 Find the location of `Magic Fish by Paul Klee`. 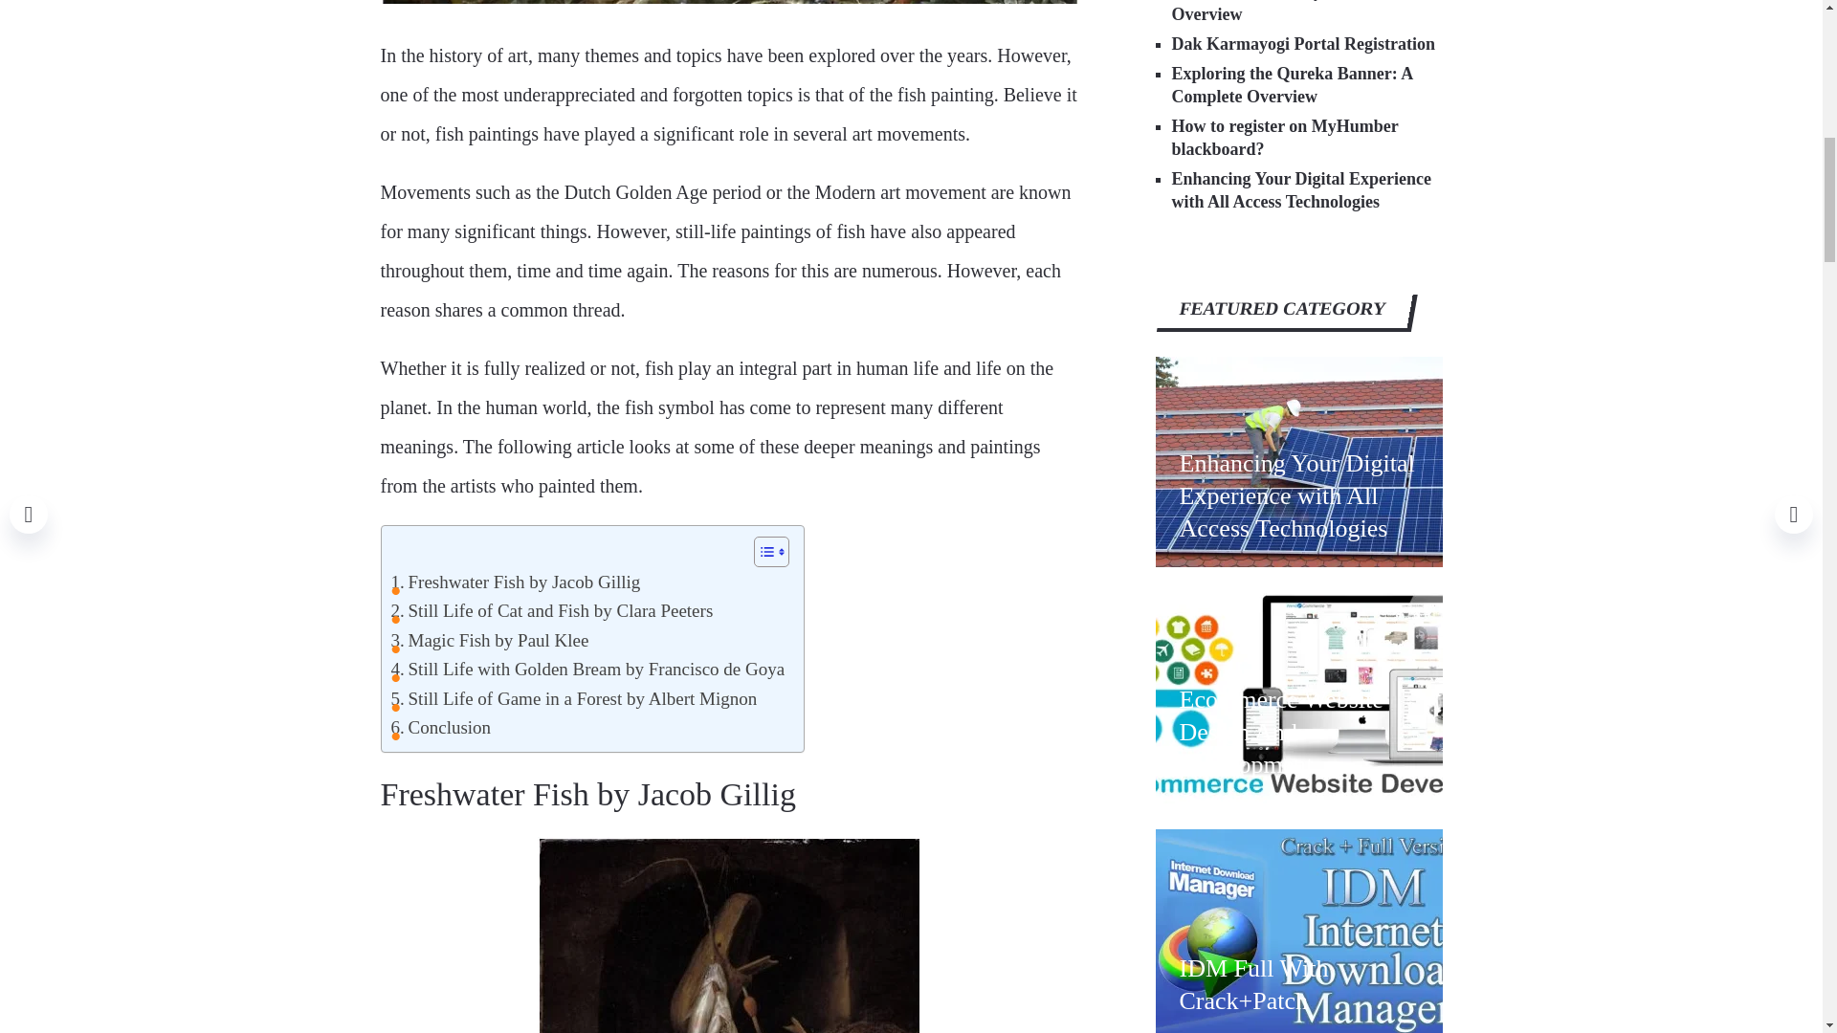

Magic Fish by Paul Klee is located at coordinates (488, 640).